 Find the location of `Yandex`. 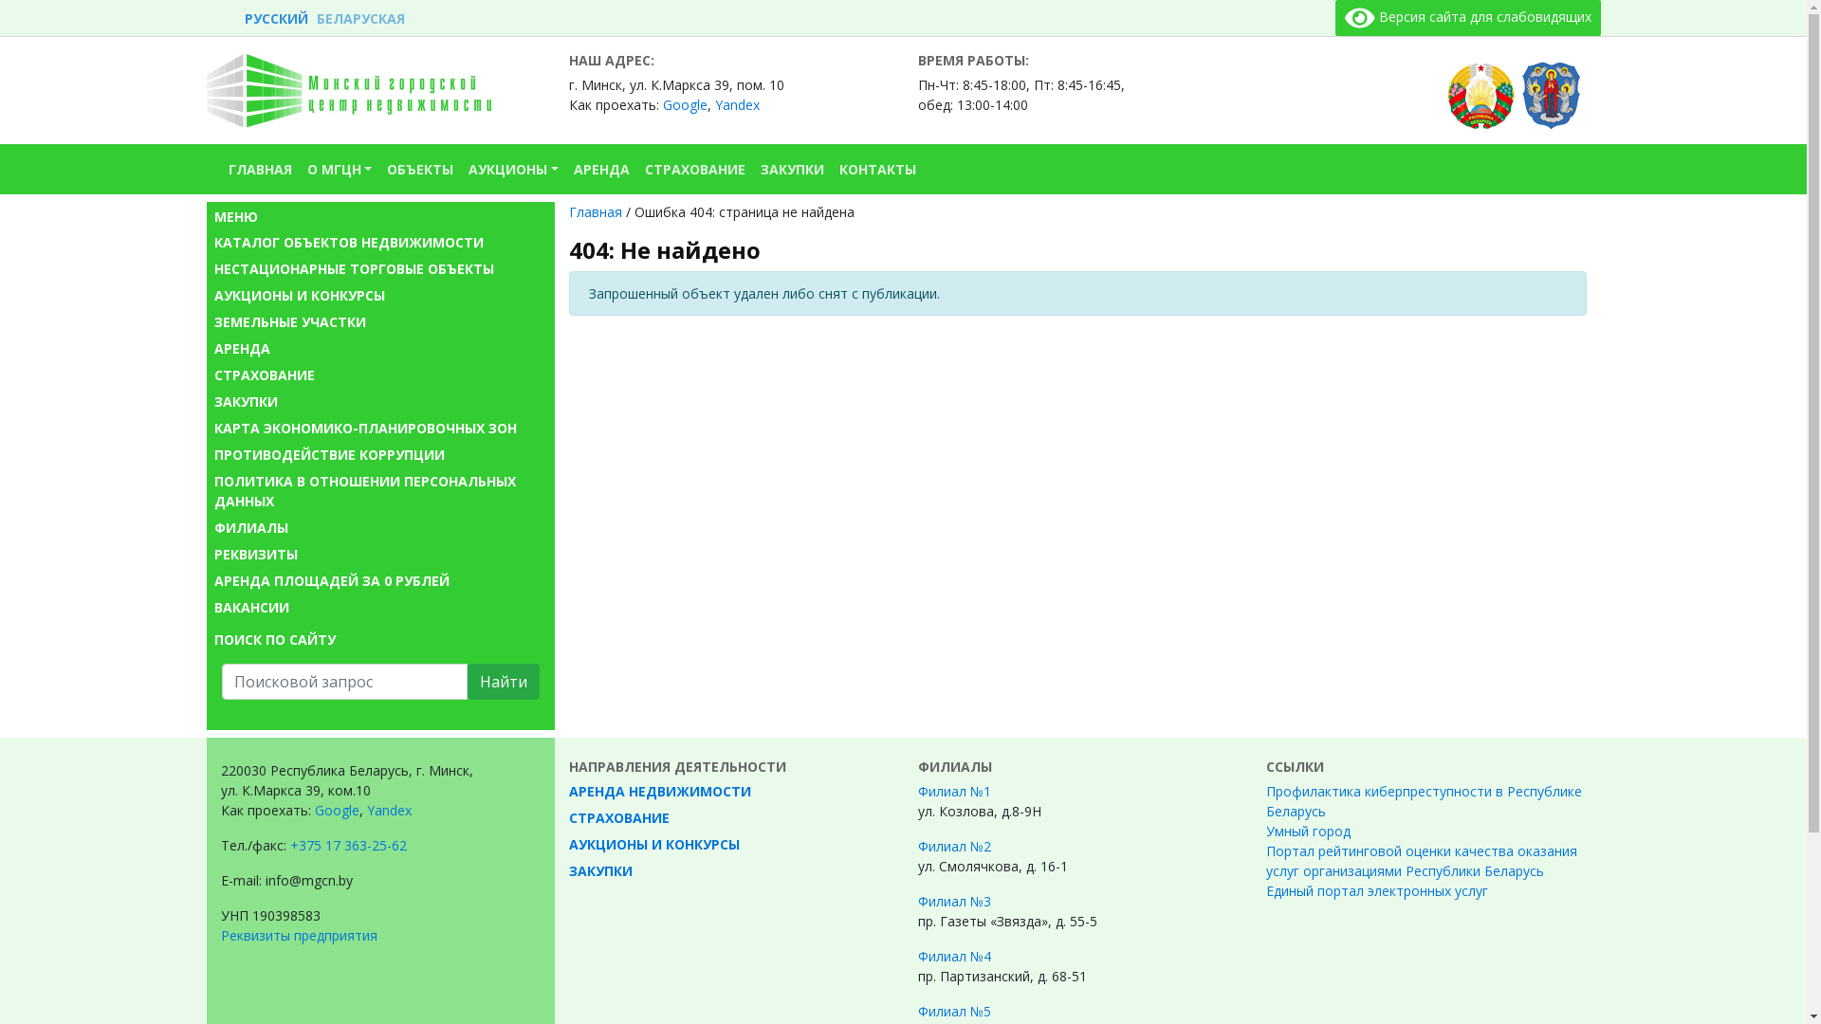

Yandex is located at coordinates (738, 104).